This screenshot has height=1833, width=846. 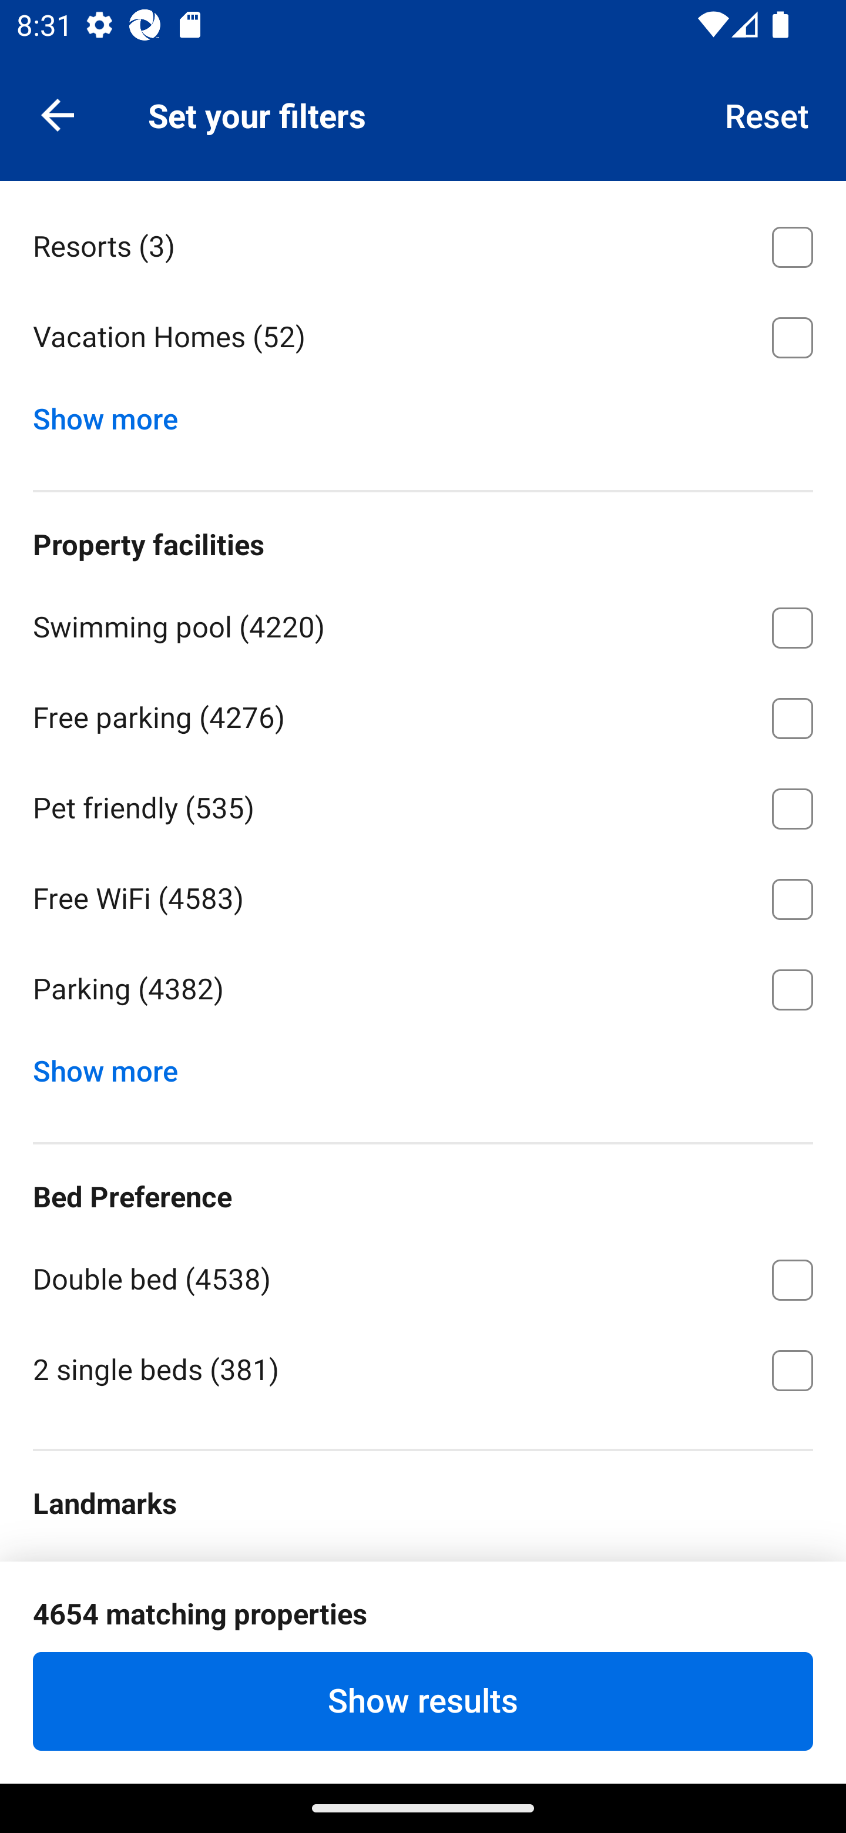 I want to click on Show more, so click(x=114, y=1066).